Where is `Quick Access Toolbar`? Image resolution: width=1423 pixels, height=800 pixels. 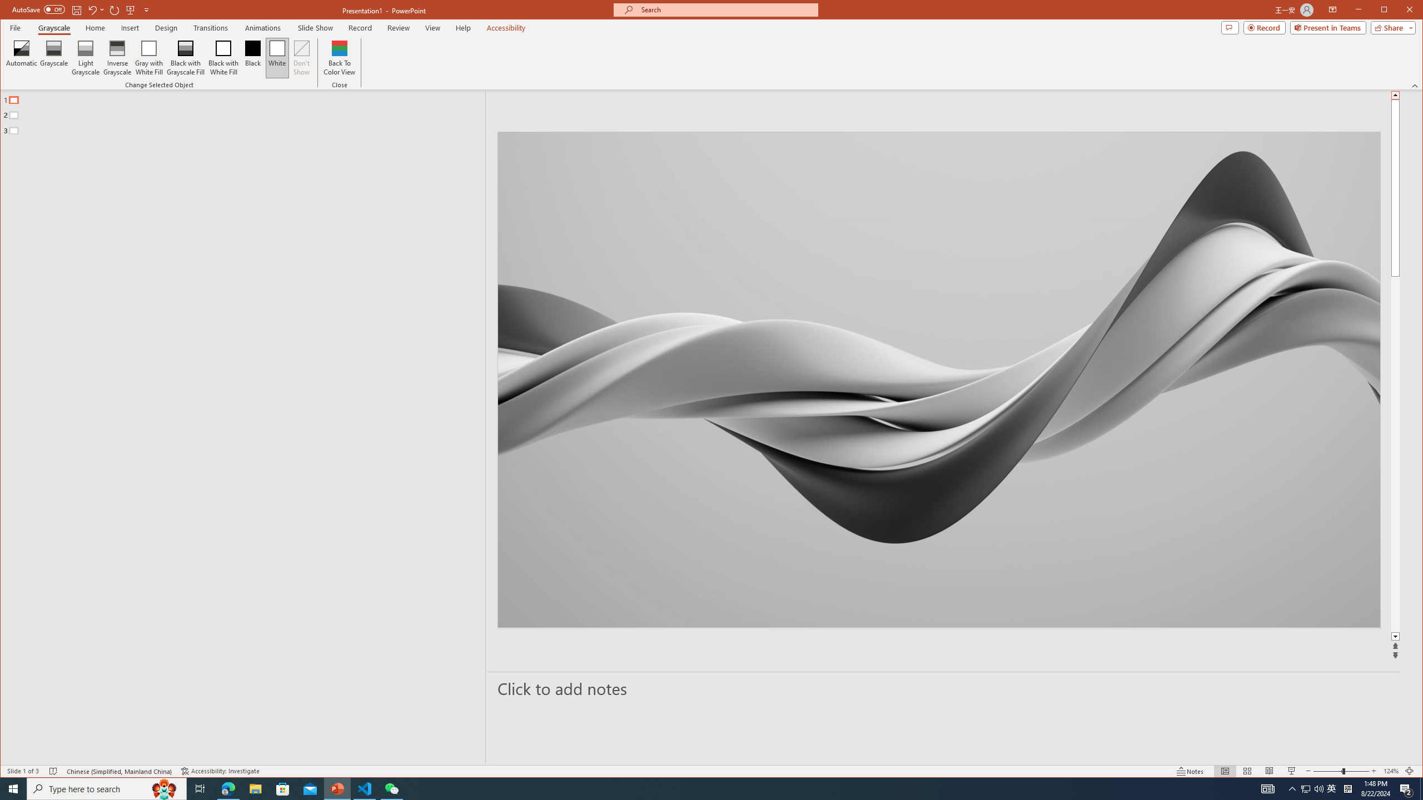 Quick Access Toolbar is located at coordinates (131, 28).